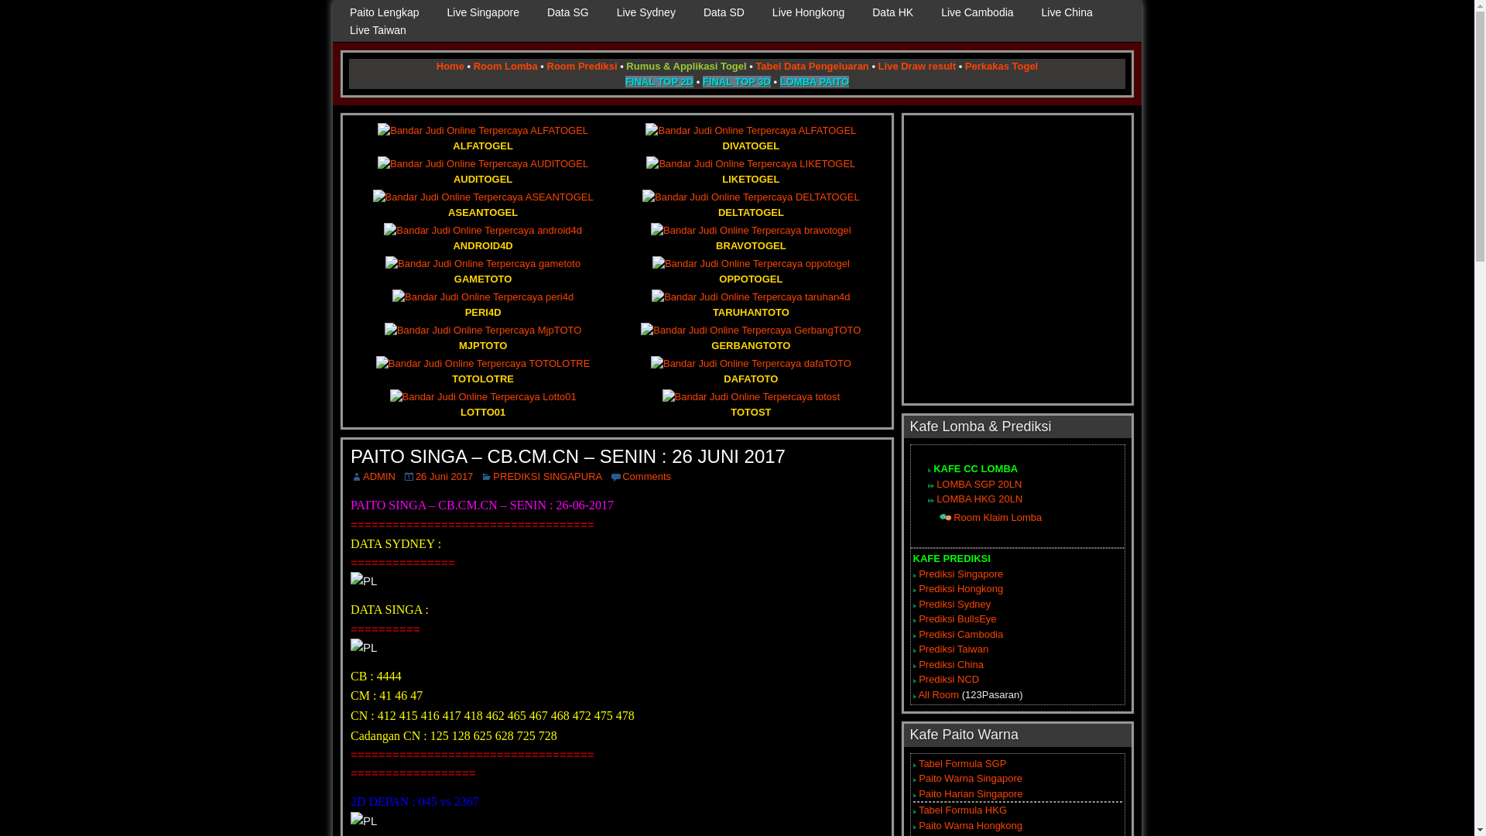  I want to click on Live Sydney, so click(646, 12).